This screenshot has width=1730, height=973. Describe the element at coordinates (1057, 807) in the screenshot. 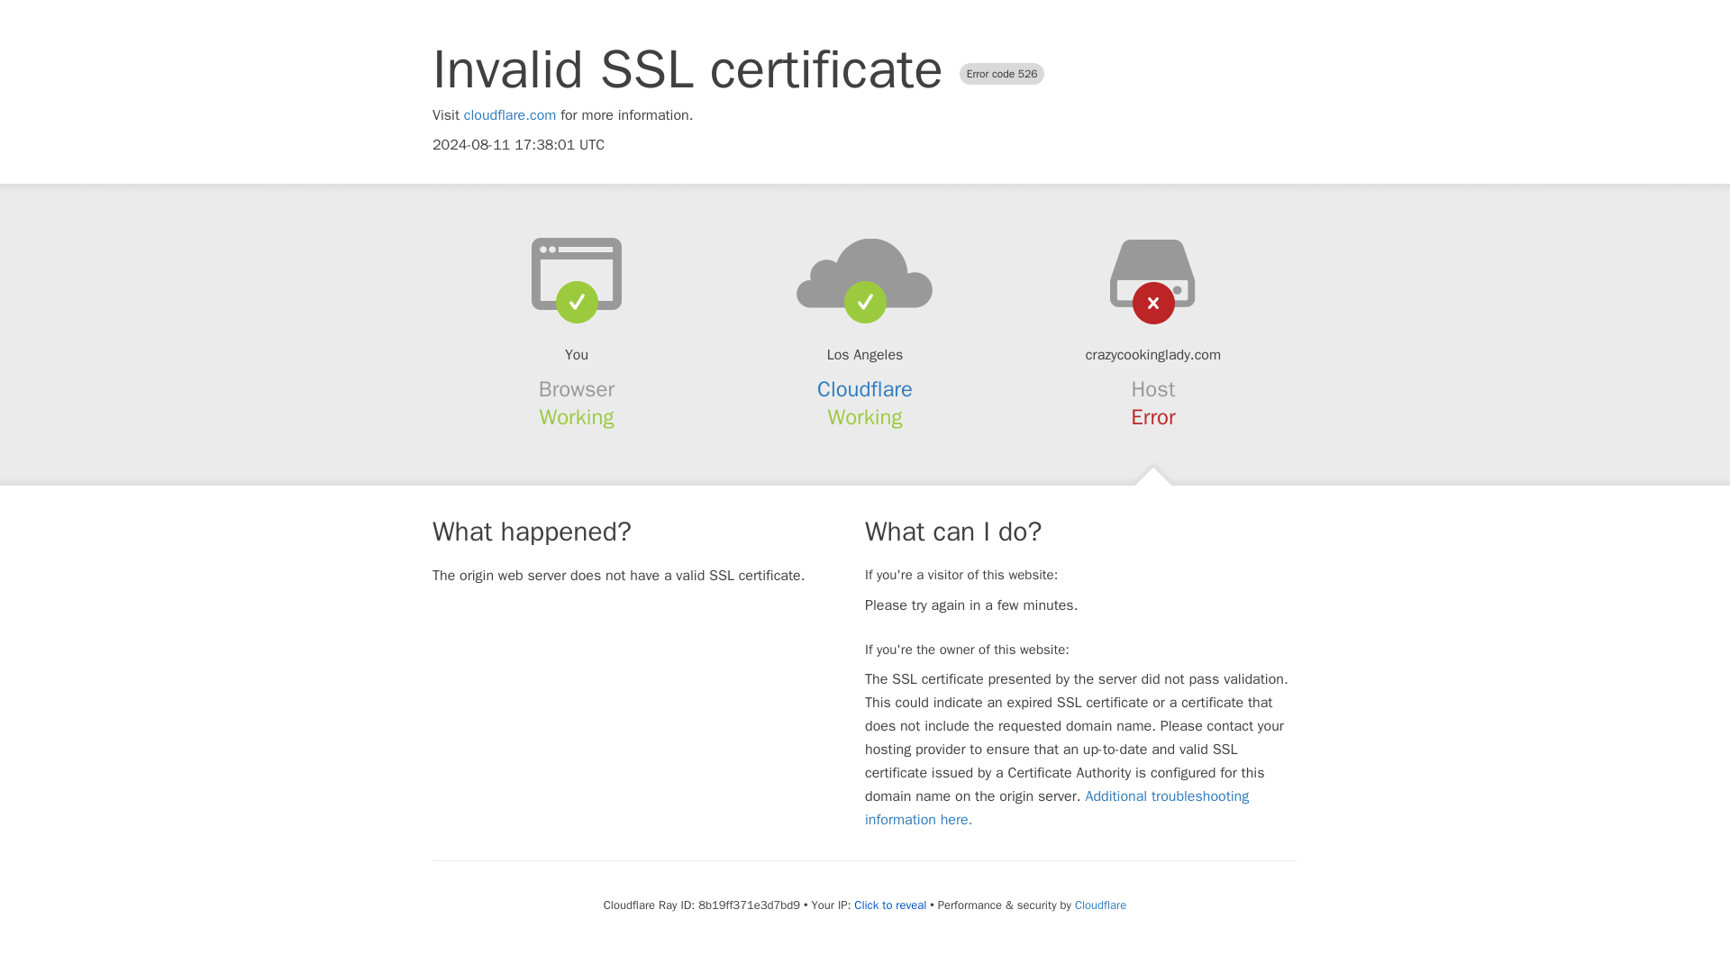

I see `Additional troubleshooting information here.` at that location.